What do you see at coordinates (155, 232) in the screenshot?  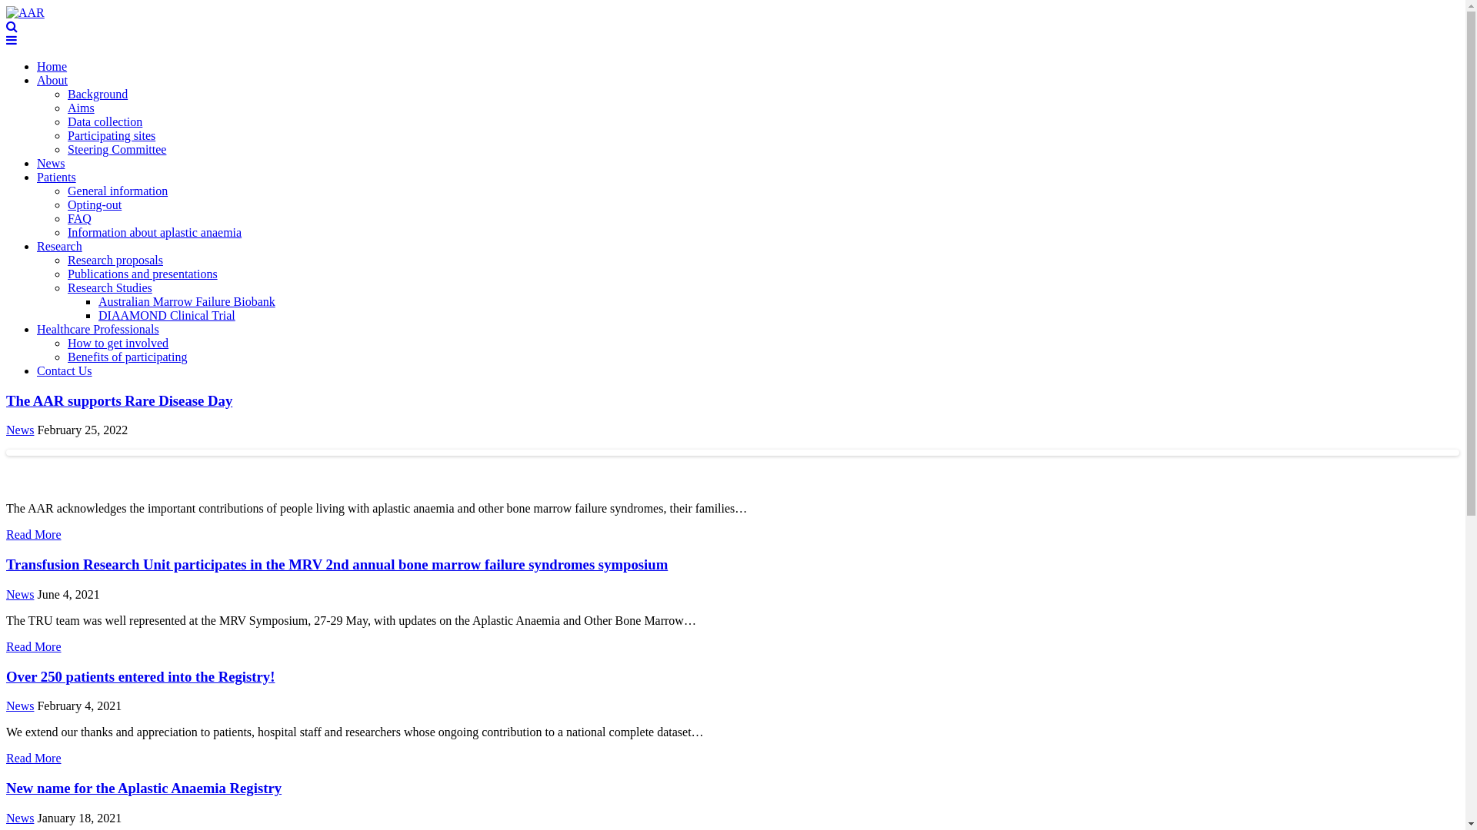 I see `Information about aplastic anaemia` at bounding box center [155, 232].